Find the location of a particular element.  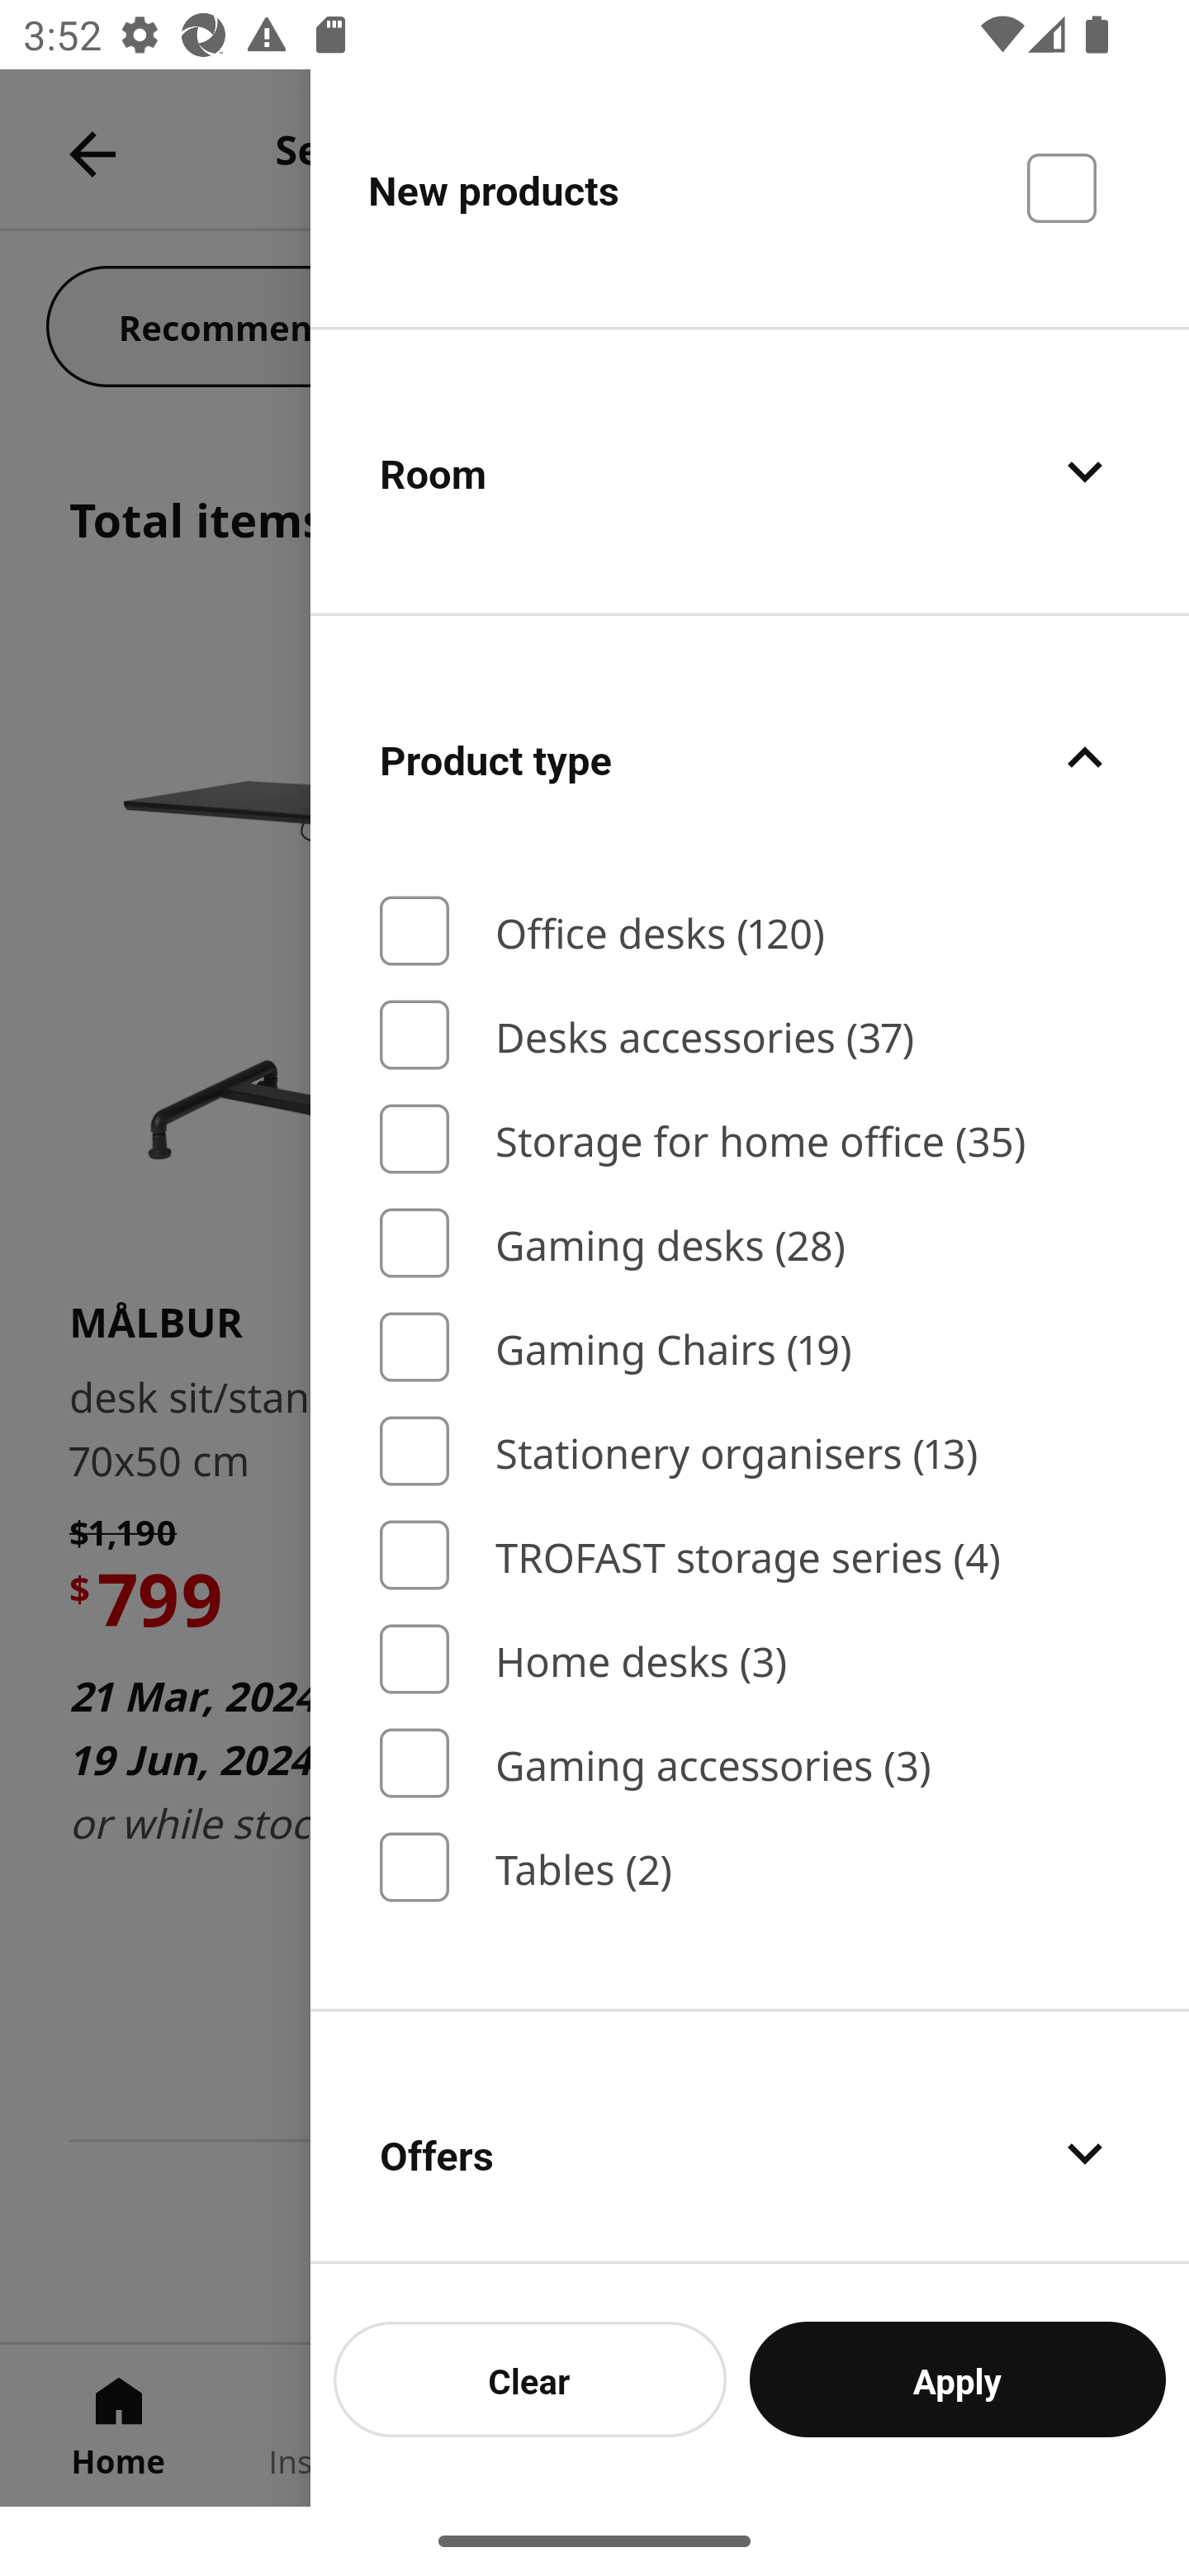

Home desks (3) is located at coordinates (750, 1660).